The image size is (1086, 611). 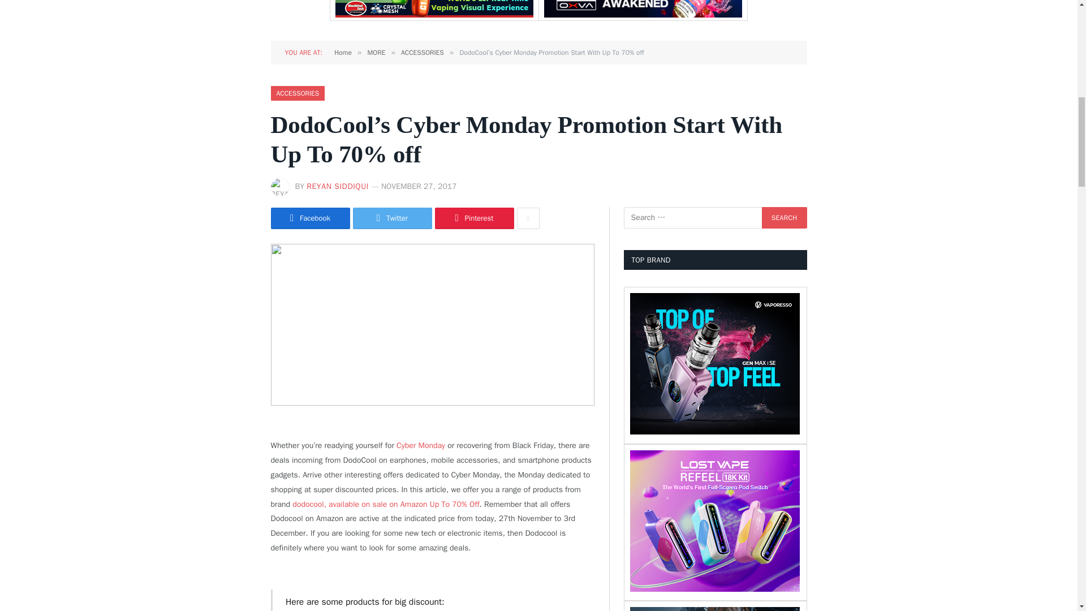 I want to click on Share on Facebook, so click(x=310, y=218).